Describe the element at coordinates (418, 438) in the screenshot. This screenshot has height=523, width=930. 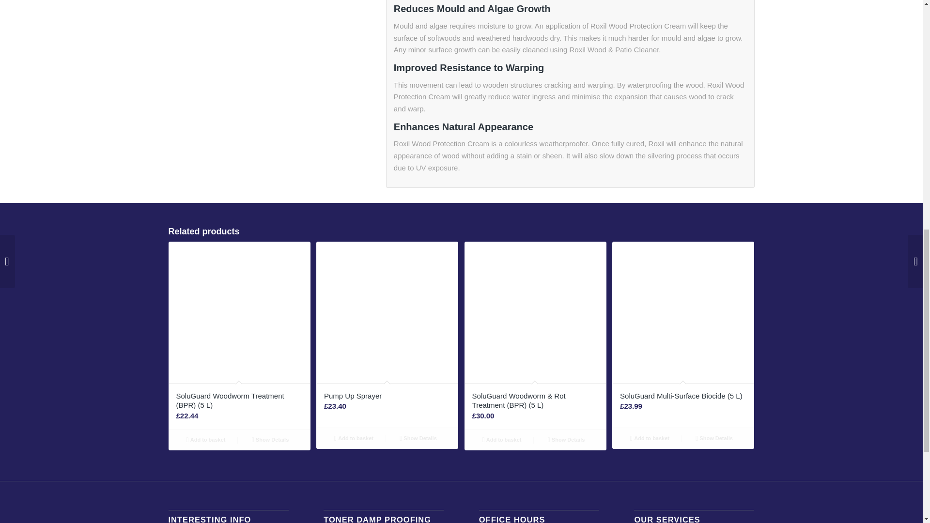
I see `Show Details` at that location.